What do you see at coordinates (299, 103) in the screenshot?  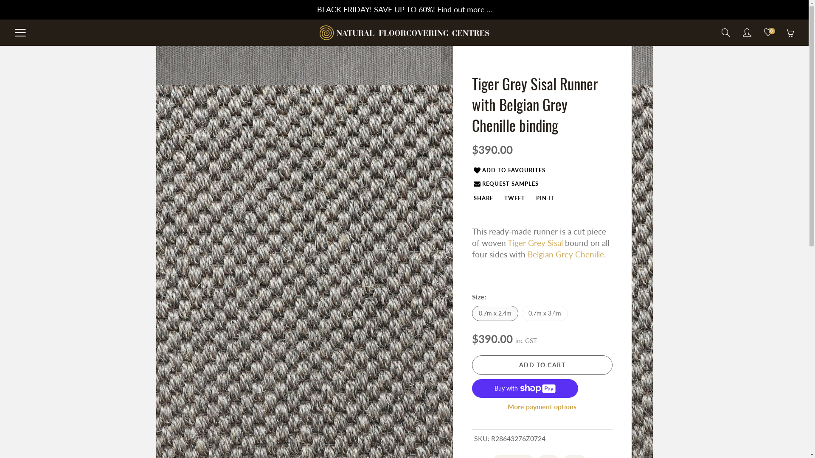 I see `Belgian Grey Chenille` at bounding box center [299, 103].